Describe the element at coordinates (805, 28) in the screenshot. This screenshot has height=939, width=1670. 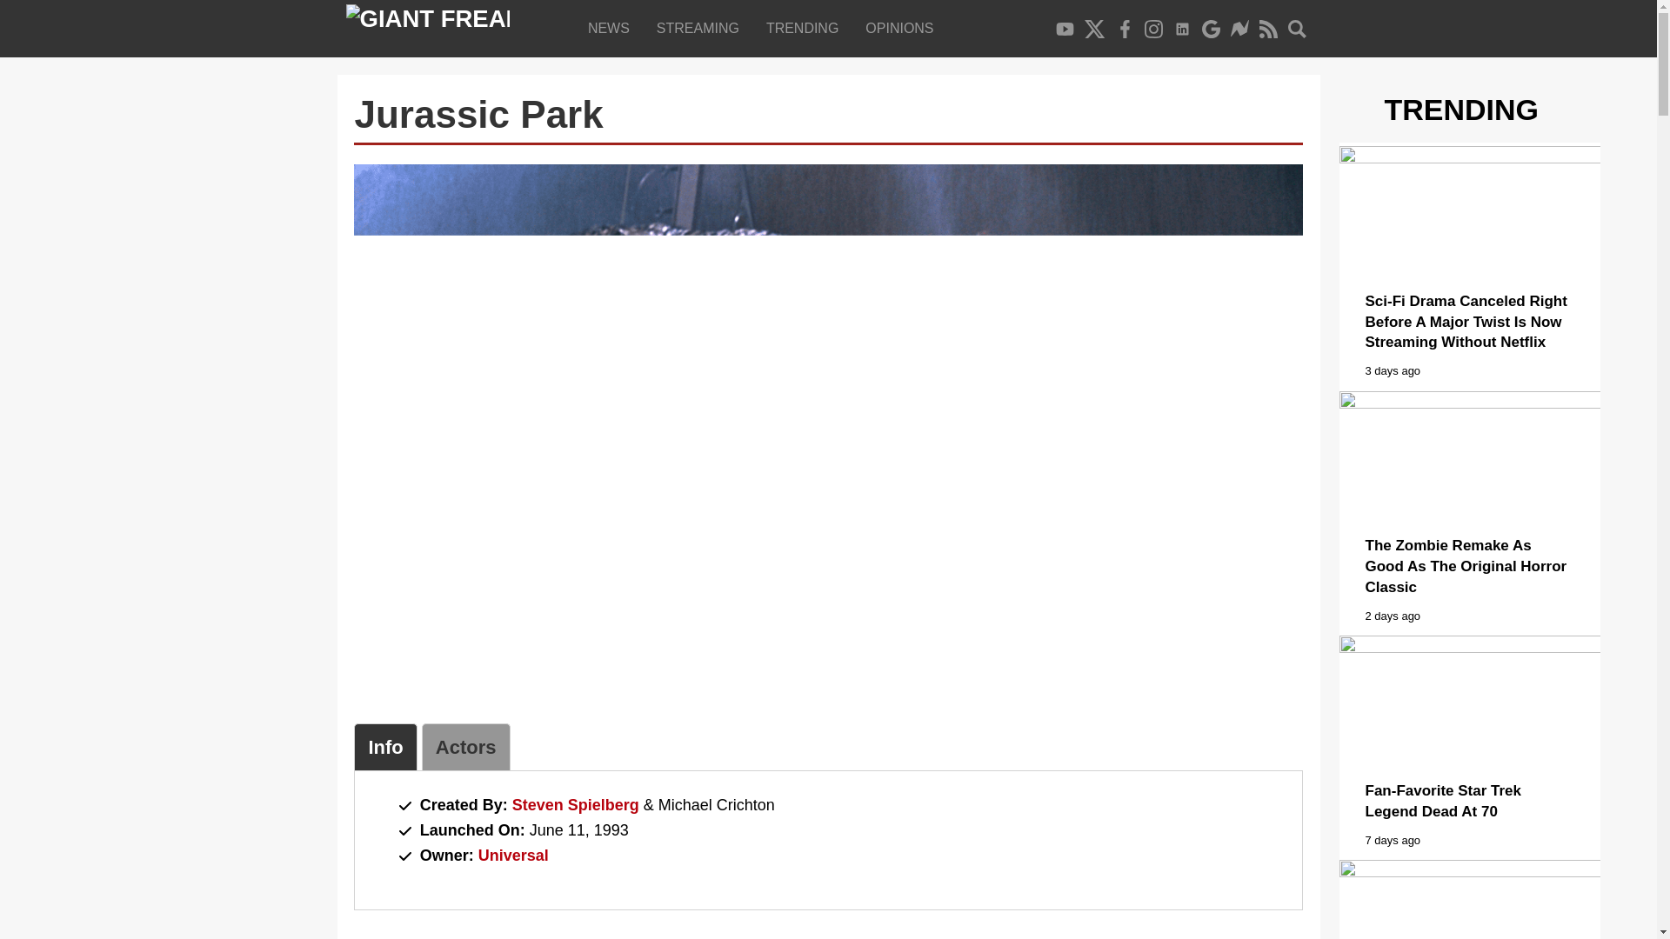
I see `TRENDING` at that location.